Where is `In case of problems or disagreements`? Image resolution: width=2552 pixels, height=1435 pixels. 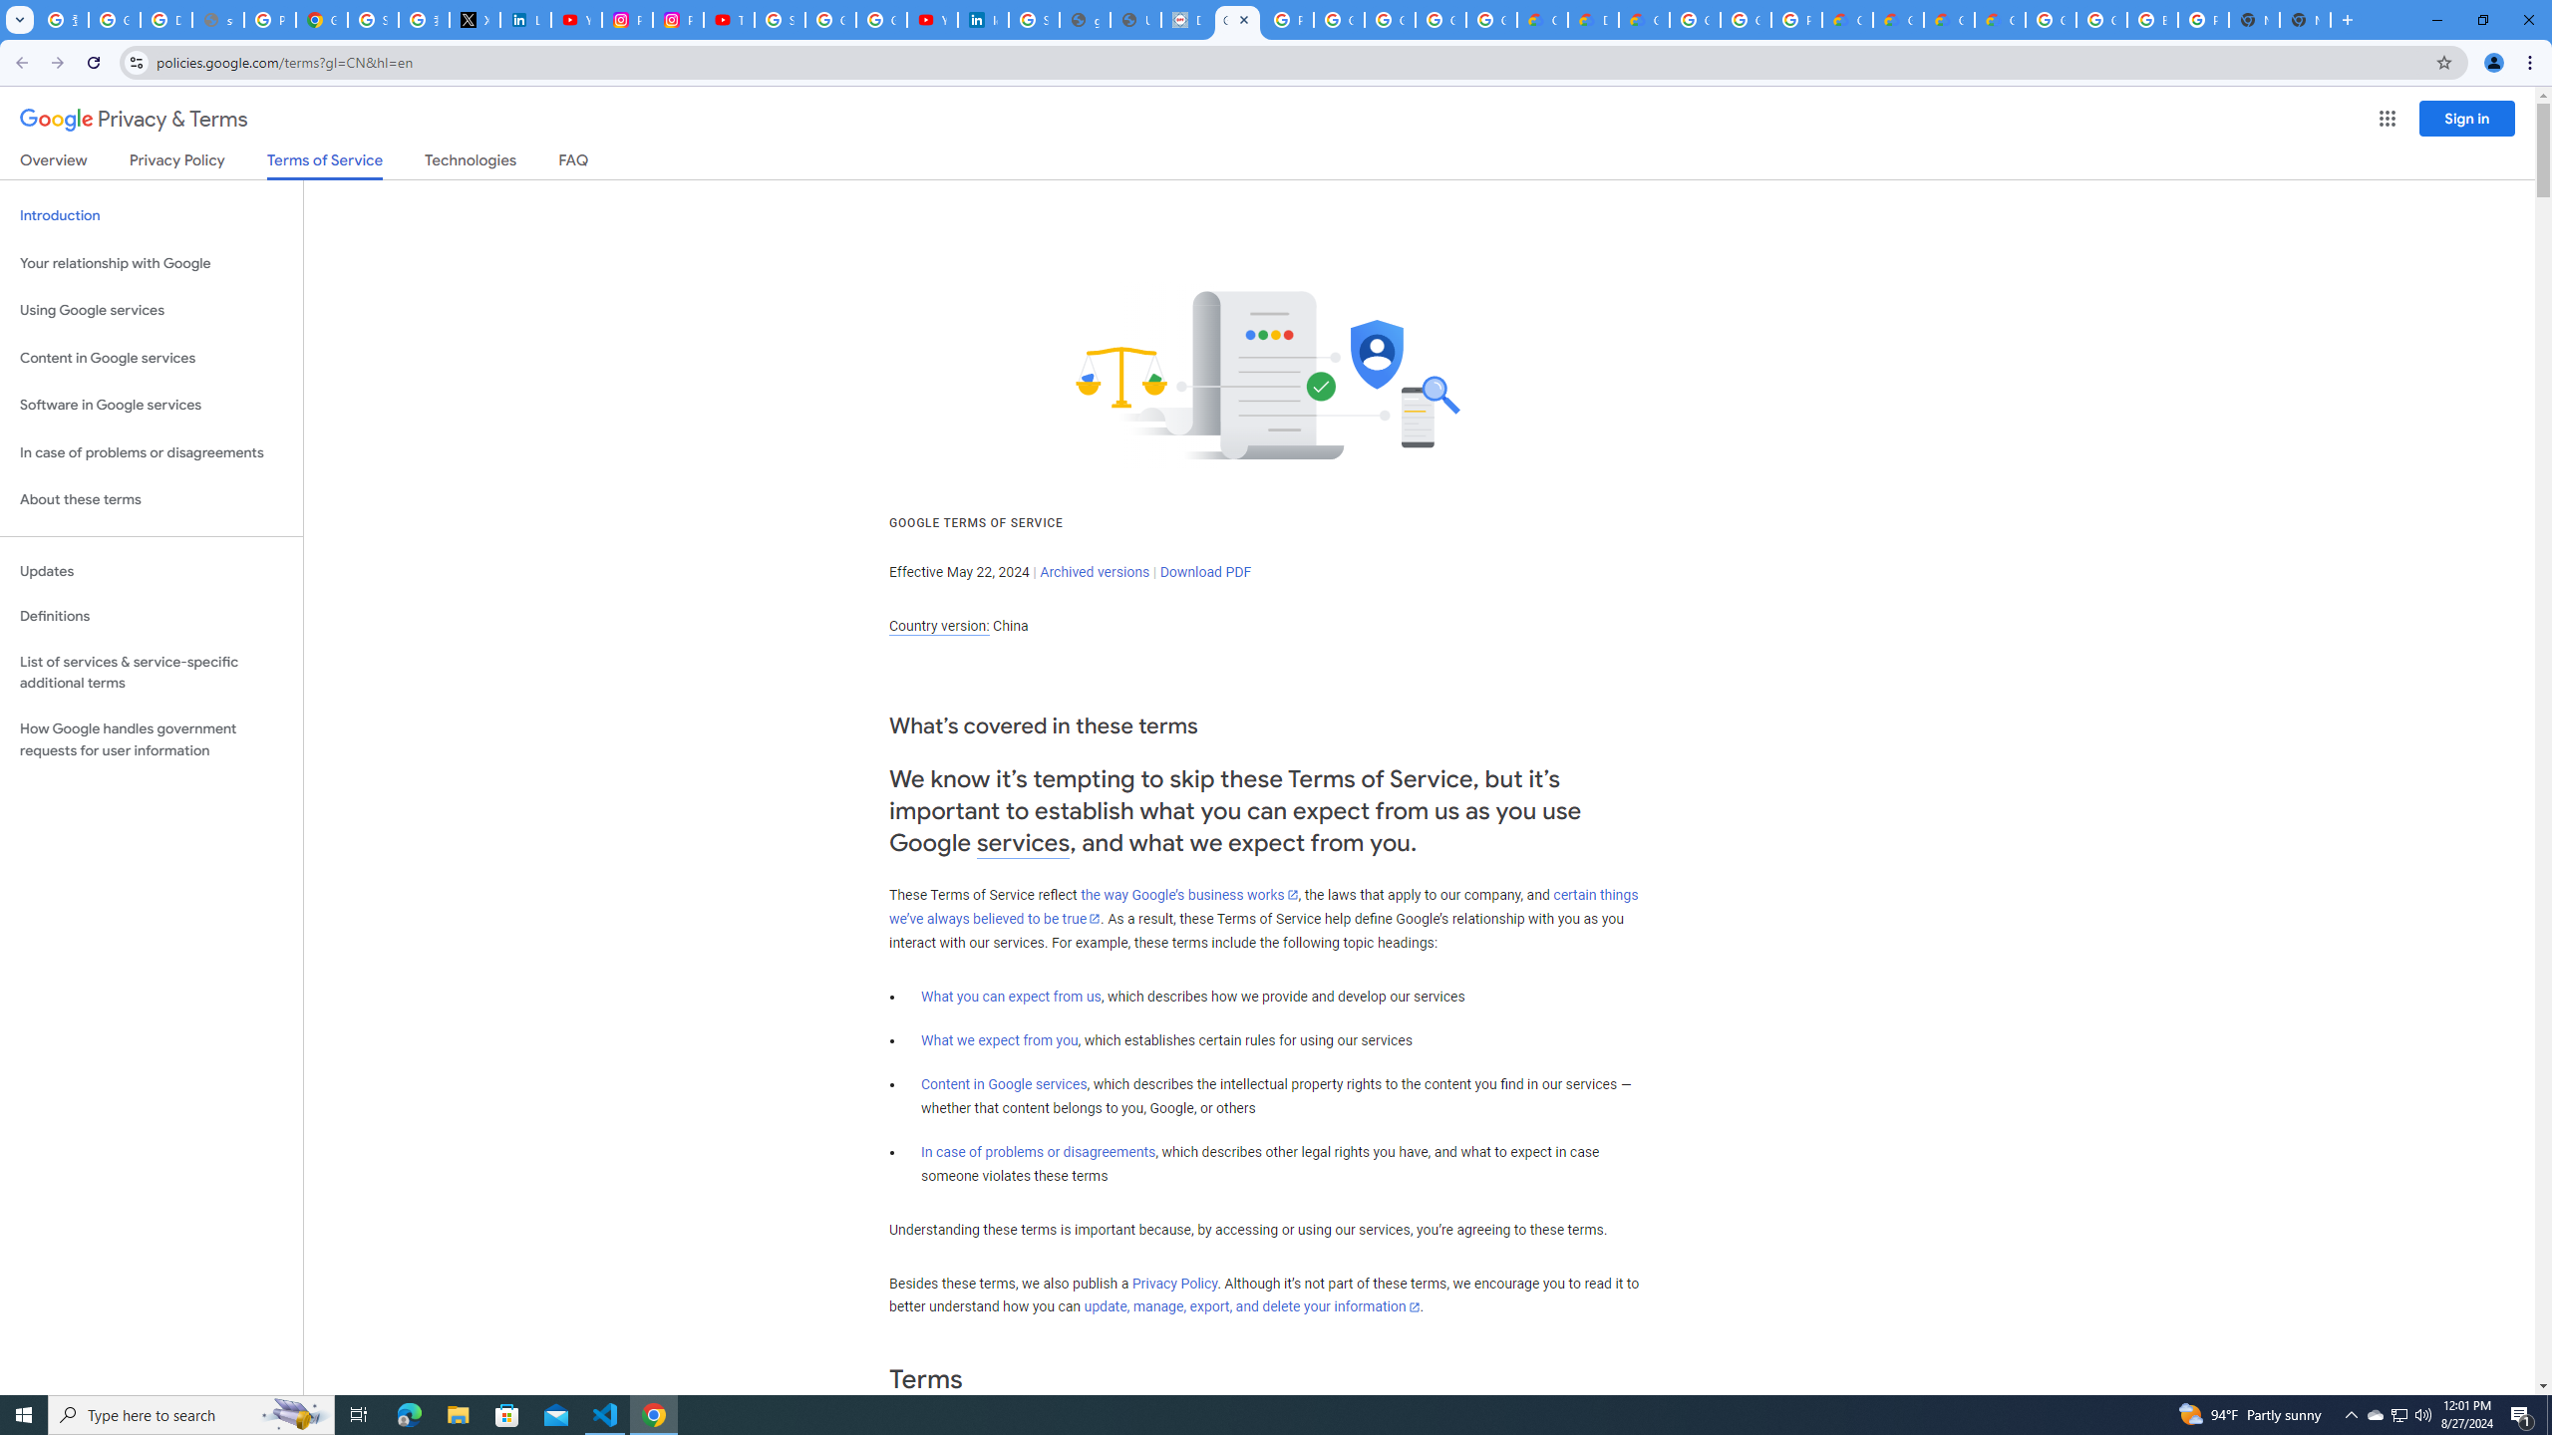 In case of problems or disagreements is located at coordinates (1039, 1152).